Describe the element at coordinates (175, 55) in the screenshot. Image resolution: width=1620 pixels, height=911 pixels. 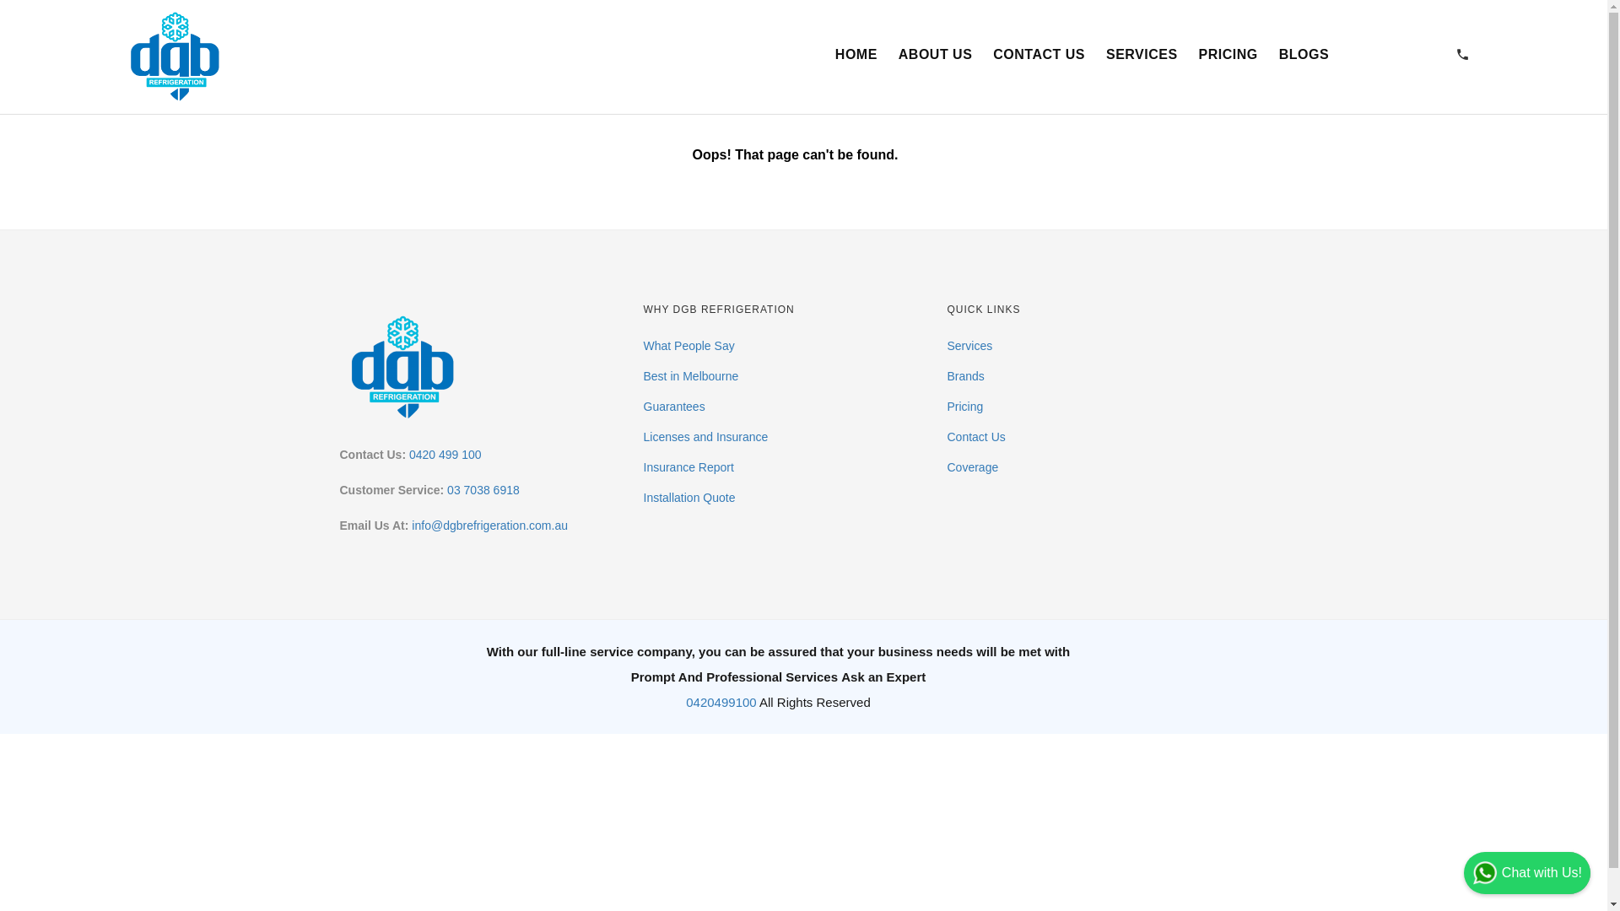
I see `DGB` at that location.